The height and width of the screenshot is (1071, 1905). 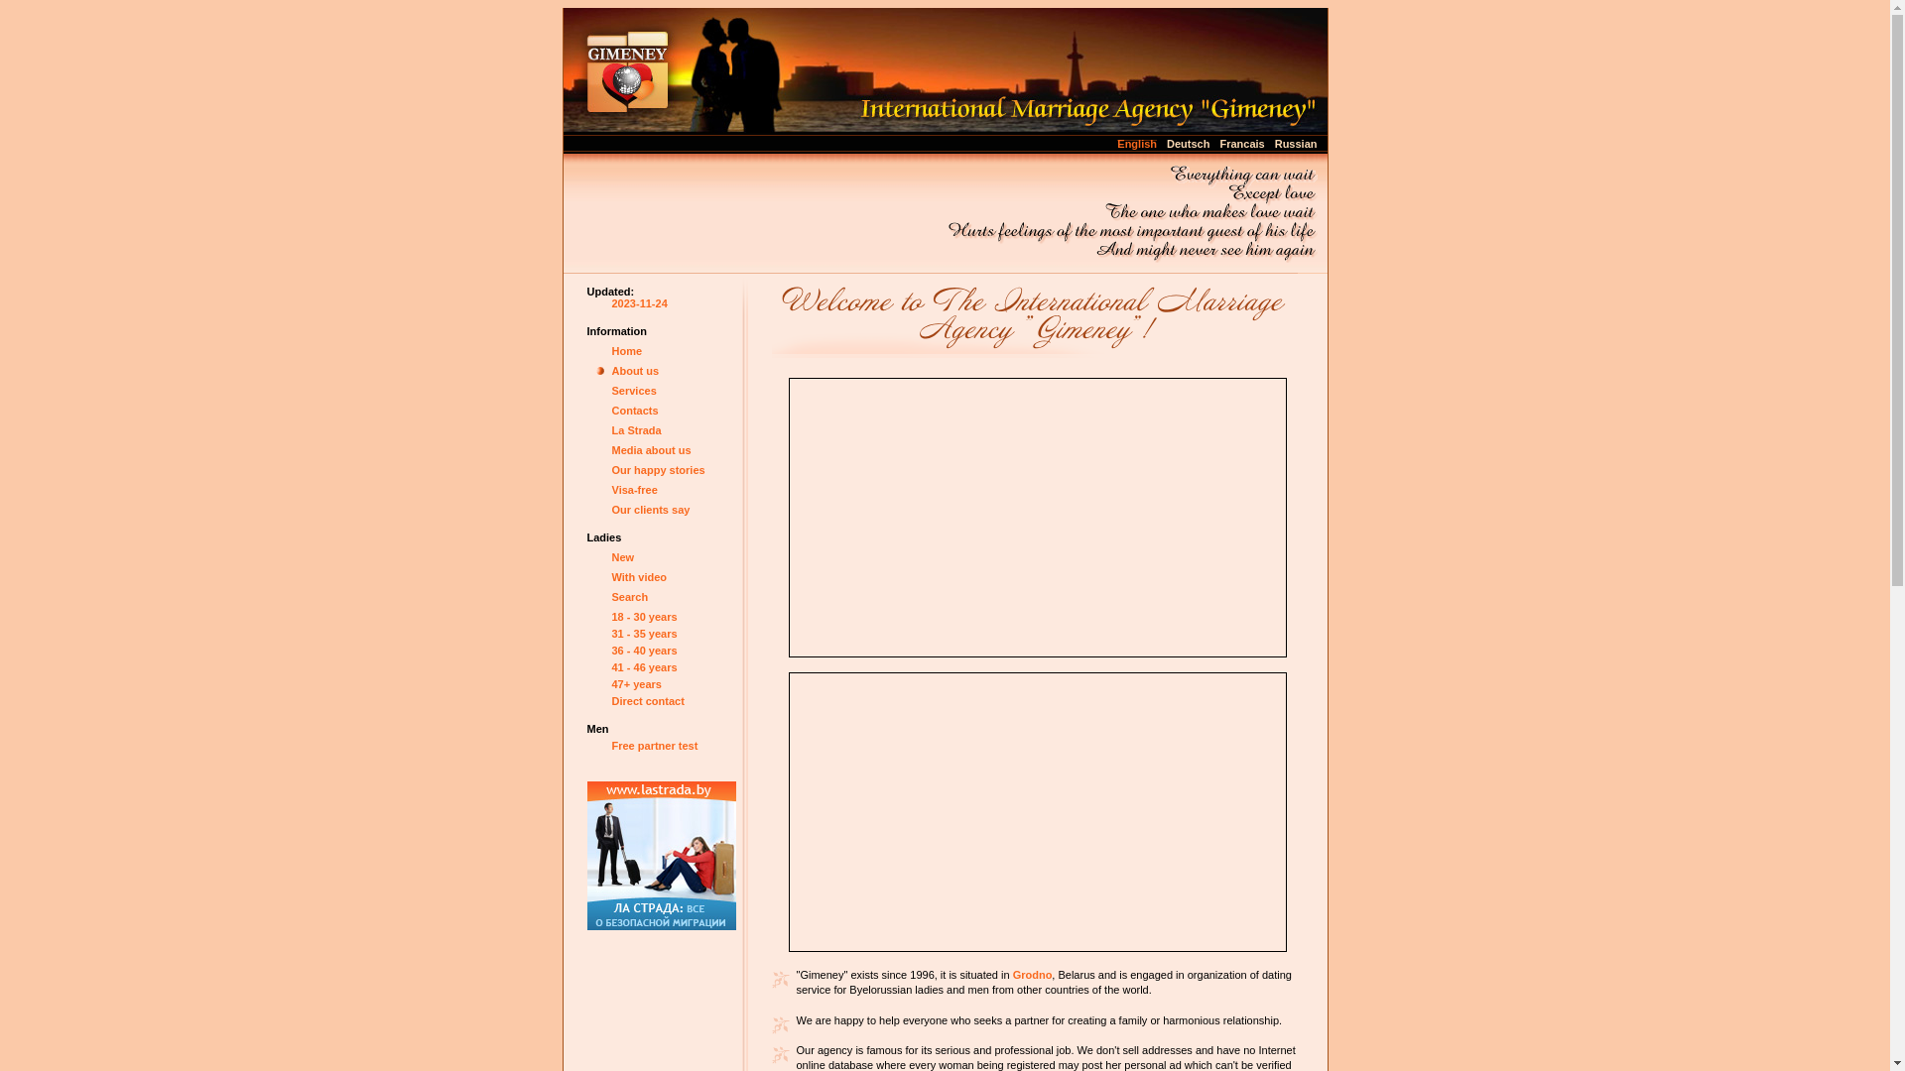 What do you see at coordinates (644, 651) in the screenshot?
I see `36 - 40 years` at bounding box center [644, 651].